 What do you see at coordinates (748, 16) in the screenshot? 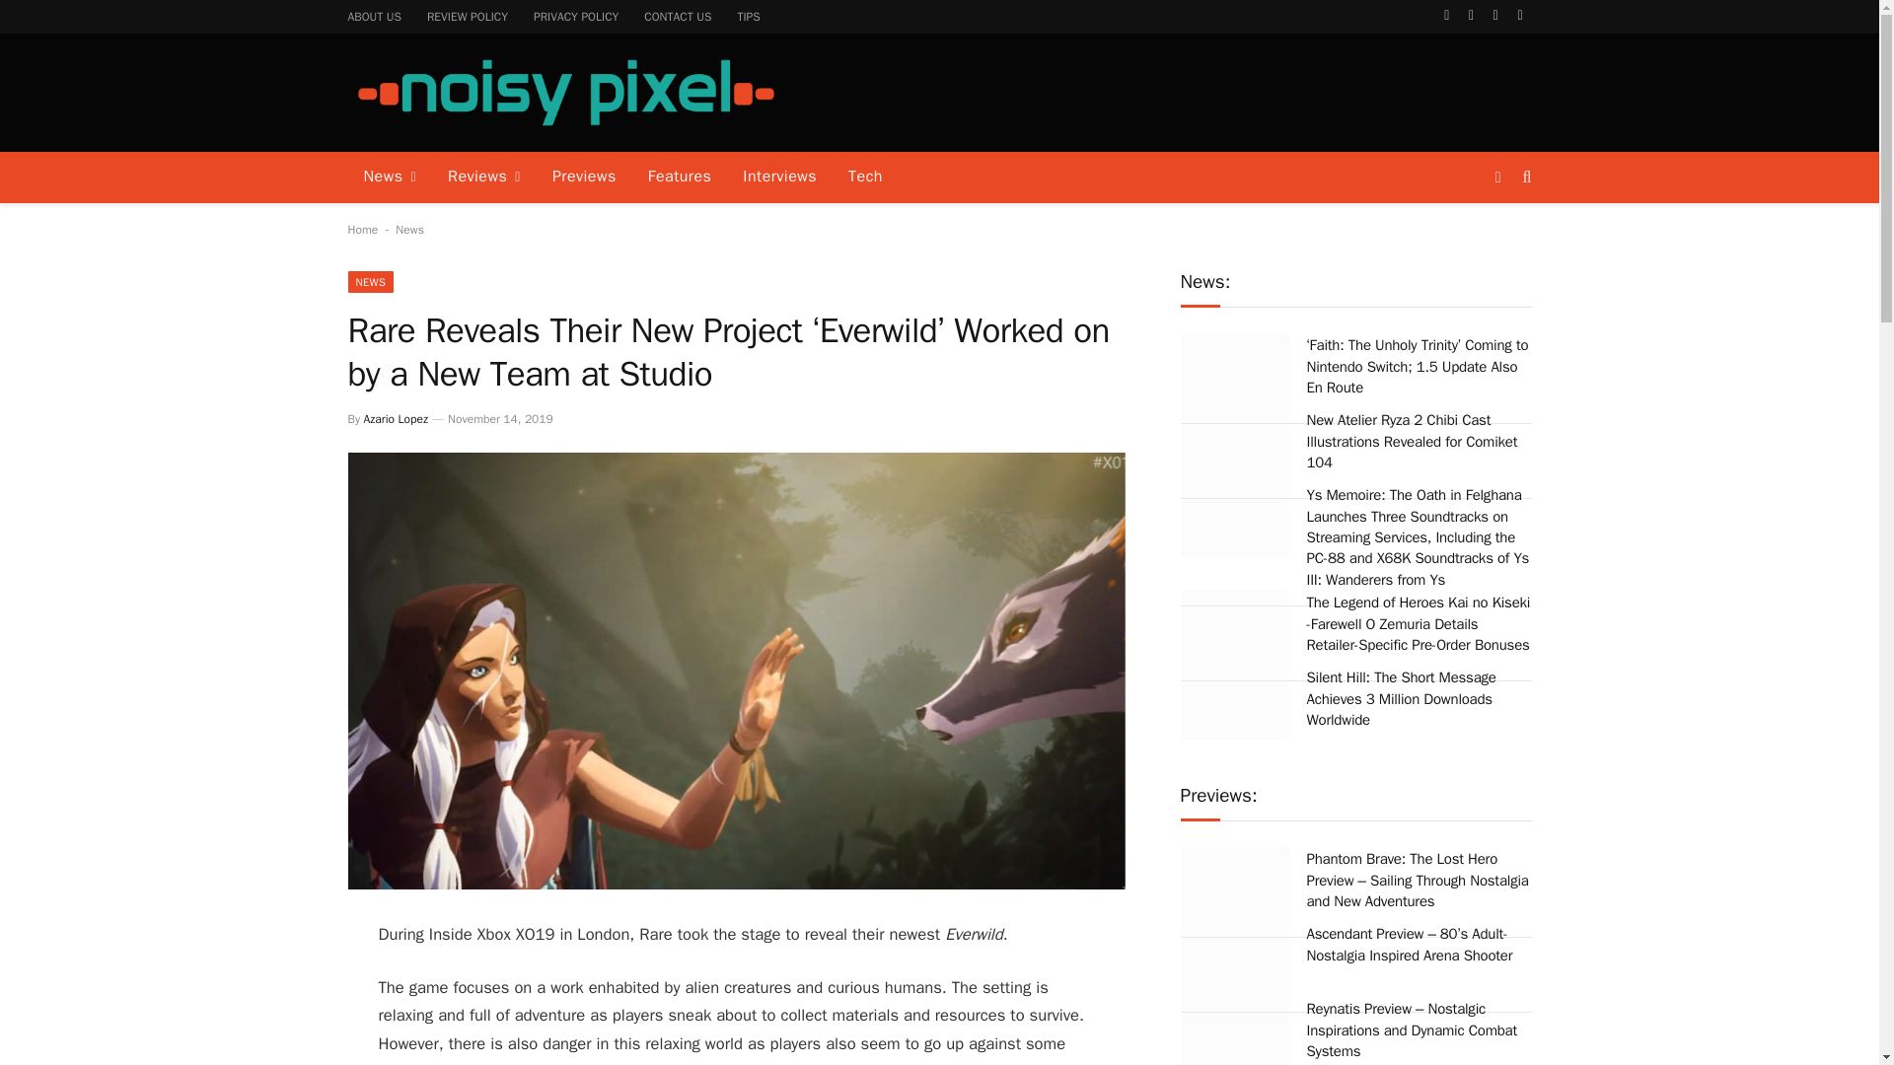
I see `TIPS` at bounding box center [748, 16].